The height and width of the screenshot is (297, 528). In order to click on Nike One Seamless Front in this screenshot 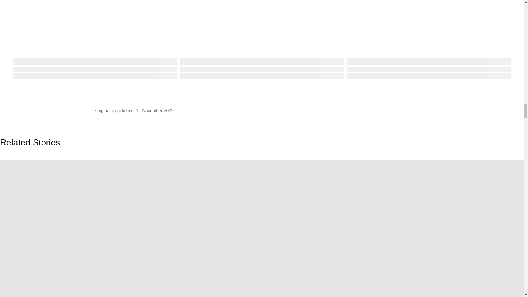, I will do `click(262, 39)`.